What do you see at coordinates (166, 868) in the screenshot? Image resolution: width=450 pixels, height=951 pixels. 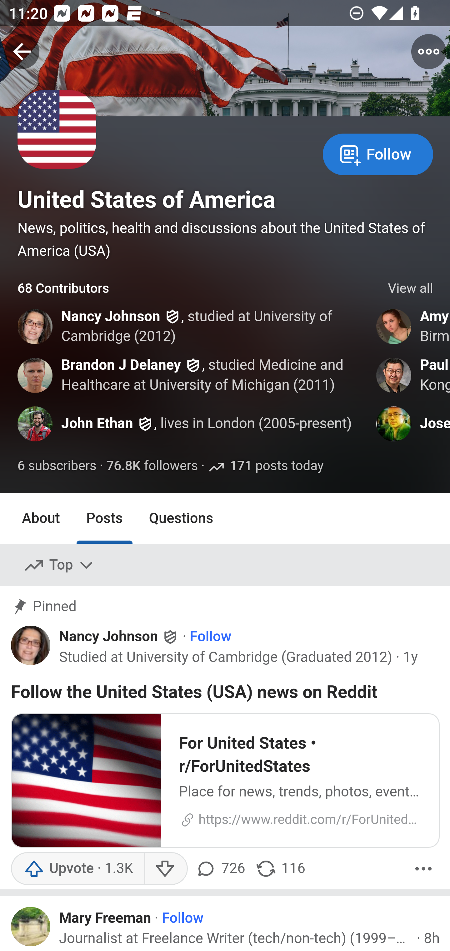 I see `Downvote` at bounding box center [166, 868].